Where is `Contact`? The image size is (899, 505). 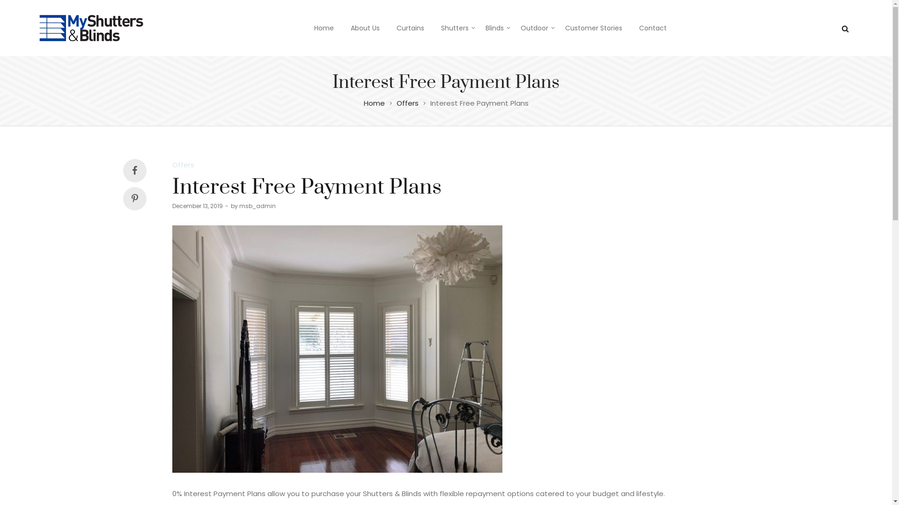 Contact is located at coordinates (653, 28).